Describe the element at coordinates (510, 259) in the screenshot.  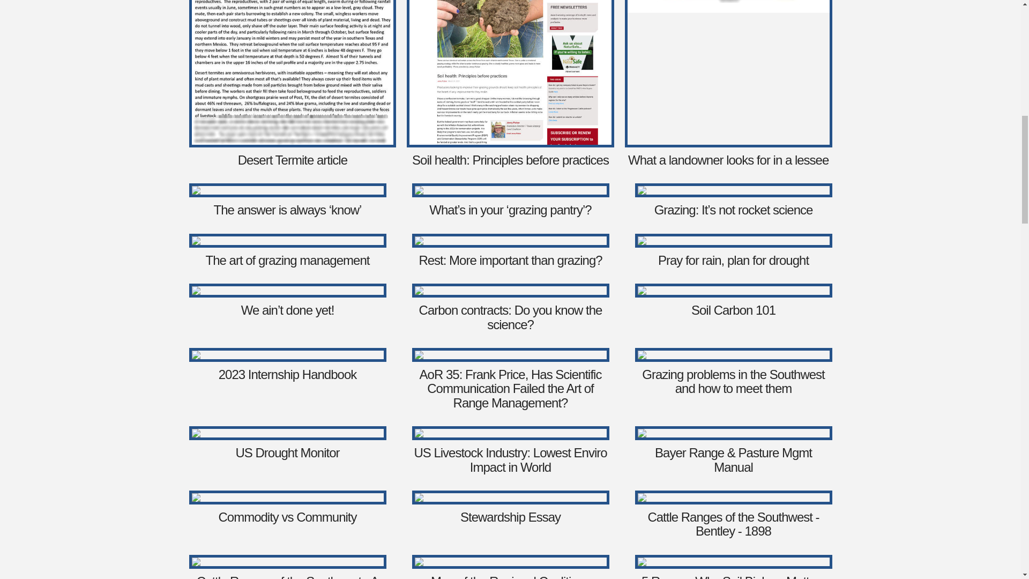
I see `Rest: More important than grazing?` at that location.